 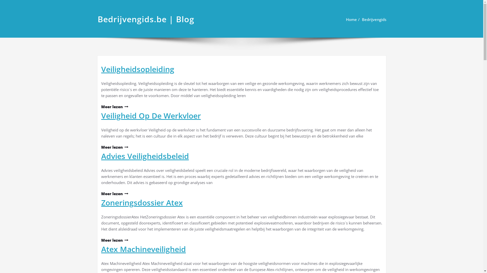 What do you see at coordinates (374, 19) in the screenshot?
I see `Bedrijvengids` at bounding box center [374, 19].